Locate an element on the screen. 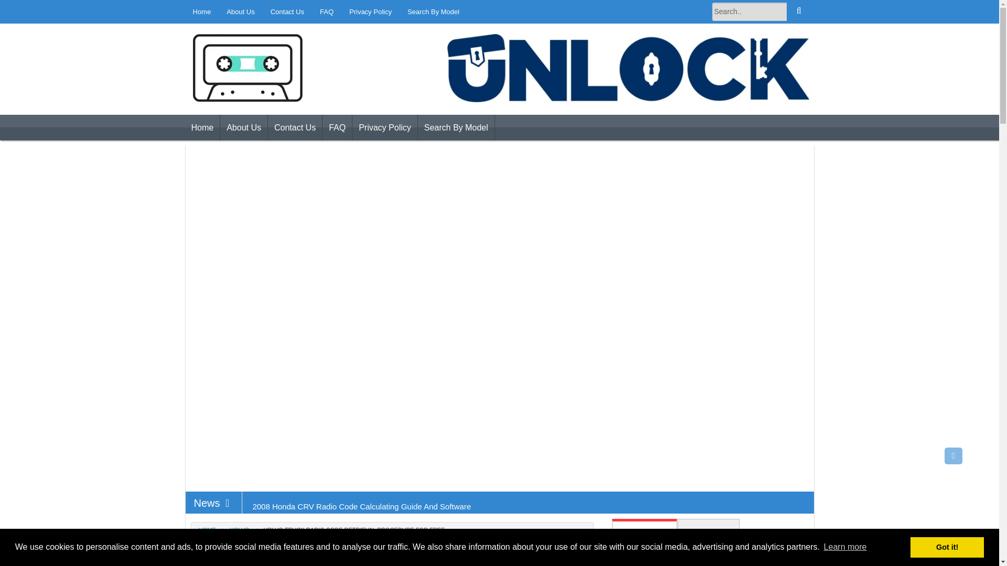  FAQ is located at coordinates (326, 12).